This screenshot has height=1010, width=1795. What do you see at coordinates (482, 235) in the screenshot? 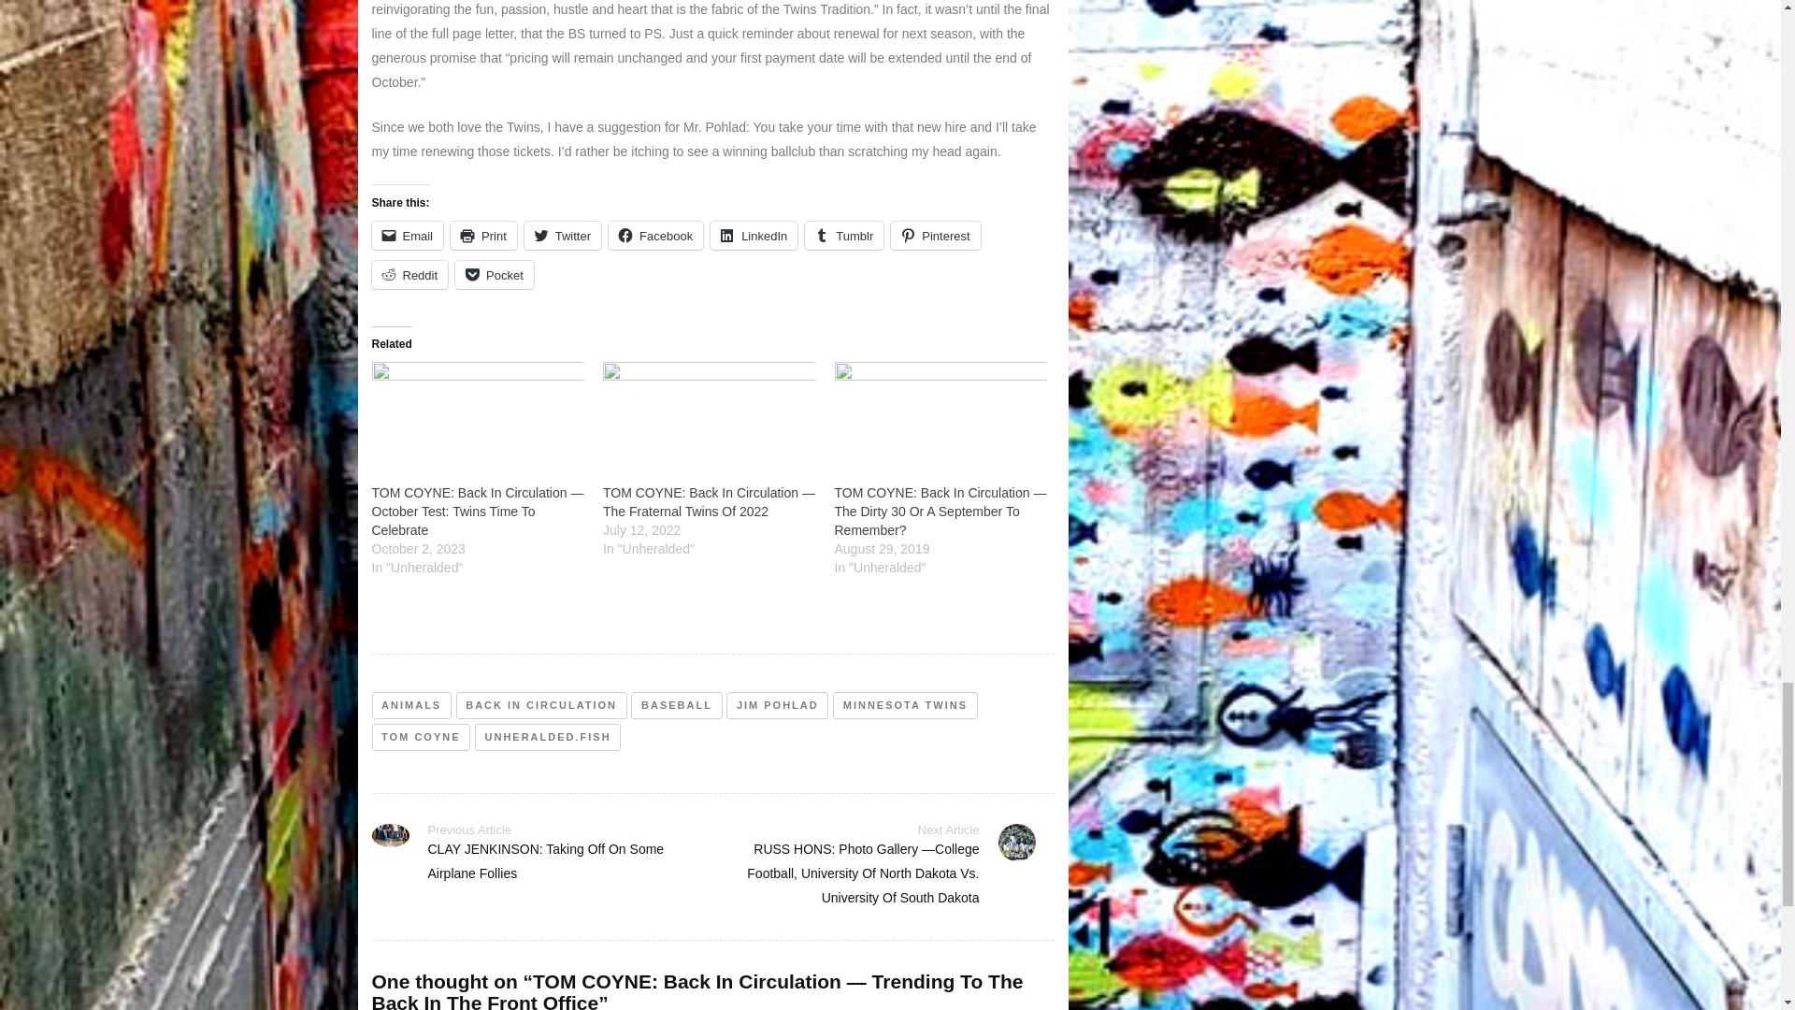
I see `Print` at bounding box center [482, 235].